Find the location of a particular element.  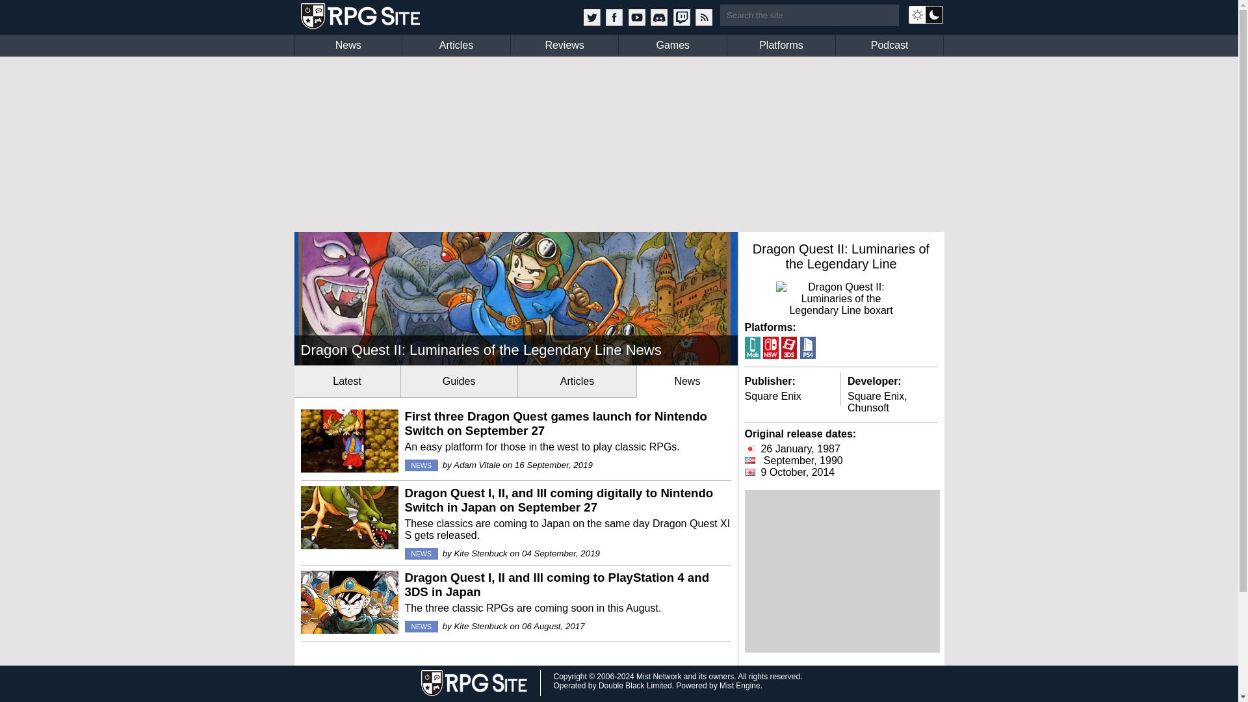

News is located at coordinates (348, 45).